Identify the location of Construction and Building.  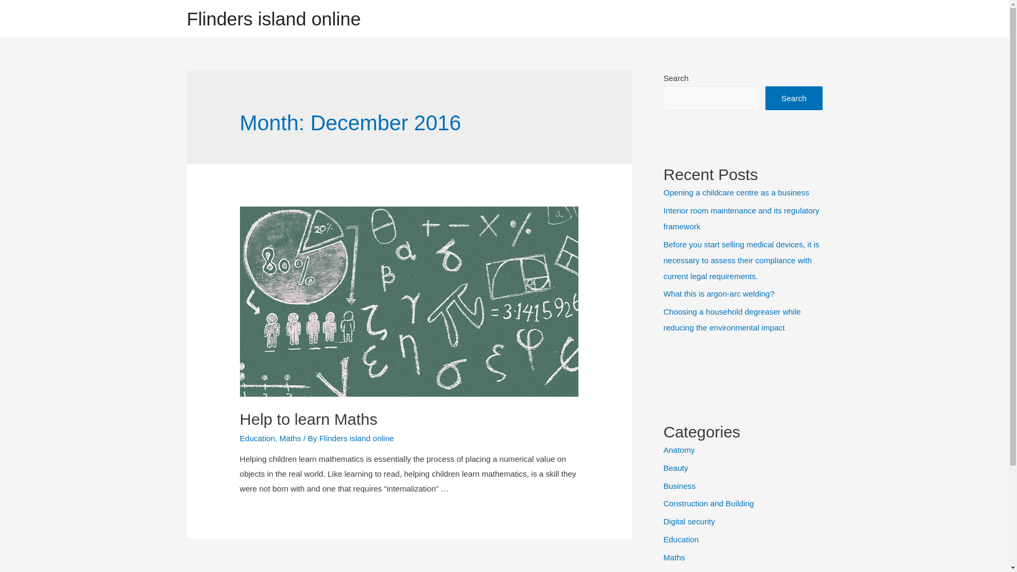
(709, 503).